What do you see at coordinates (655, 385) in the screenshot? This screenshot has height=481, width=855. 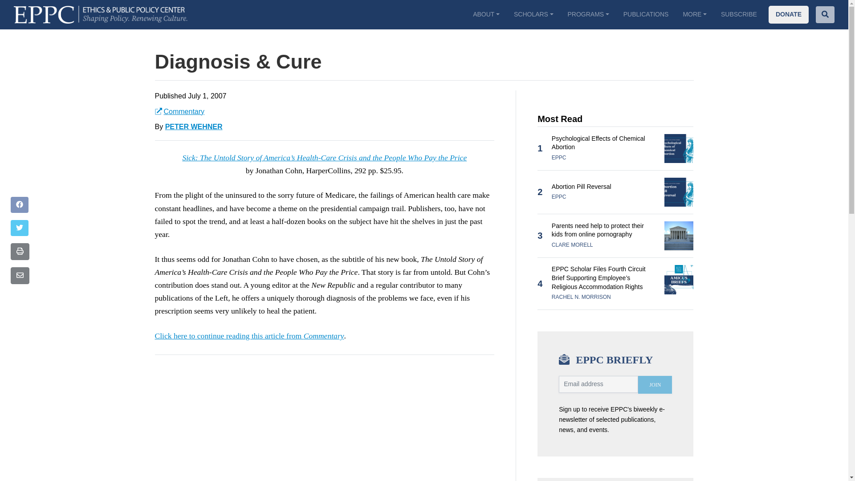 I see `JOIN` at bounding box center [655, 385].